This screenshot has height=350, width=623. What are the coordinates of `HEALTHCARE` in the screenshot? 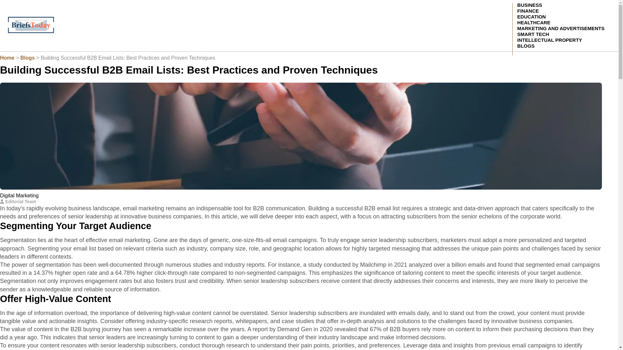 It's located at (533, 22).